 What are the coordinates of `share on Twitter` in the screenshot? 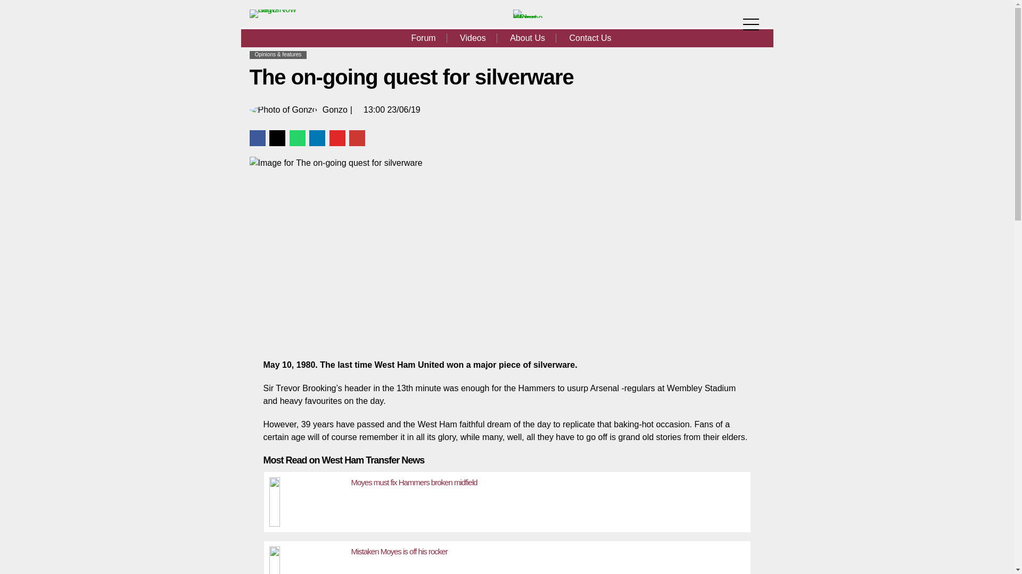 It's located at (277, 138).